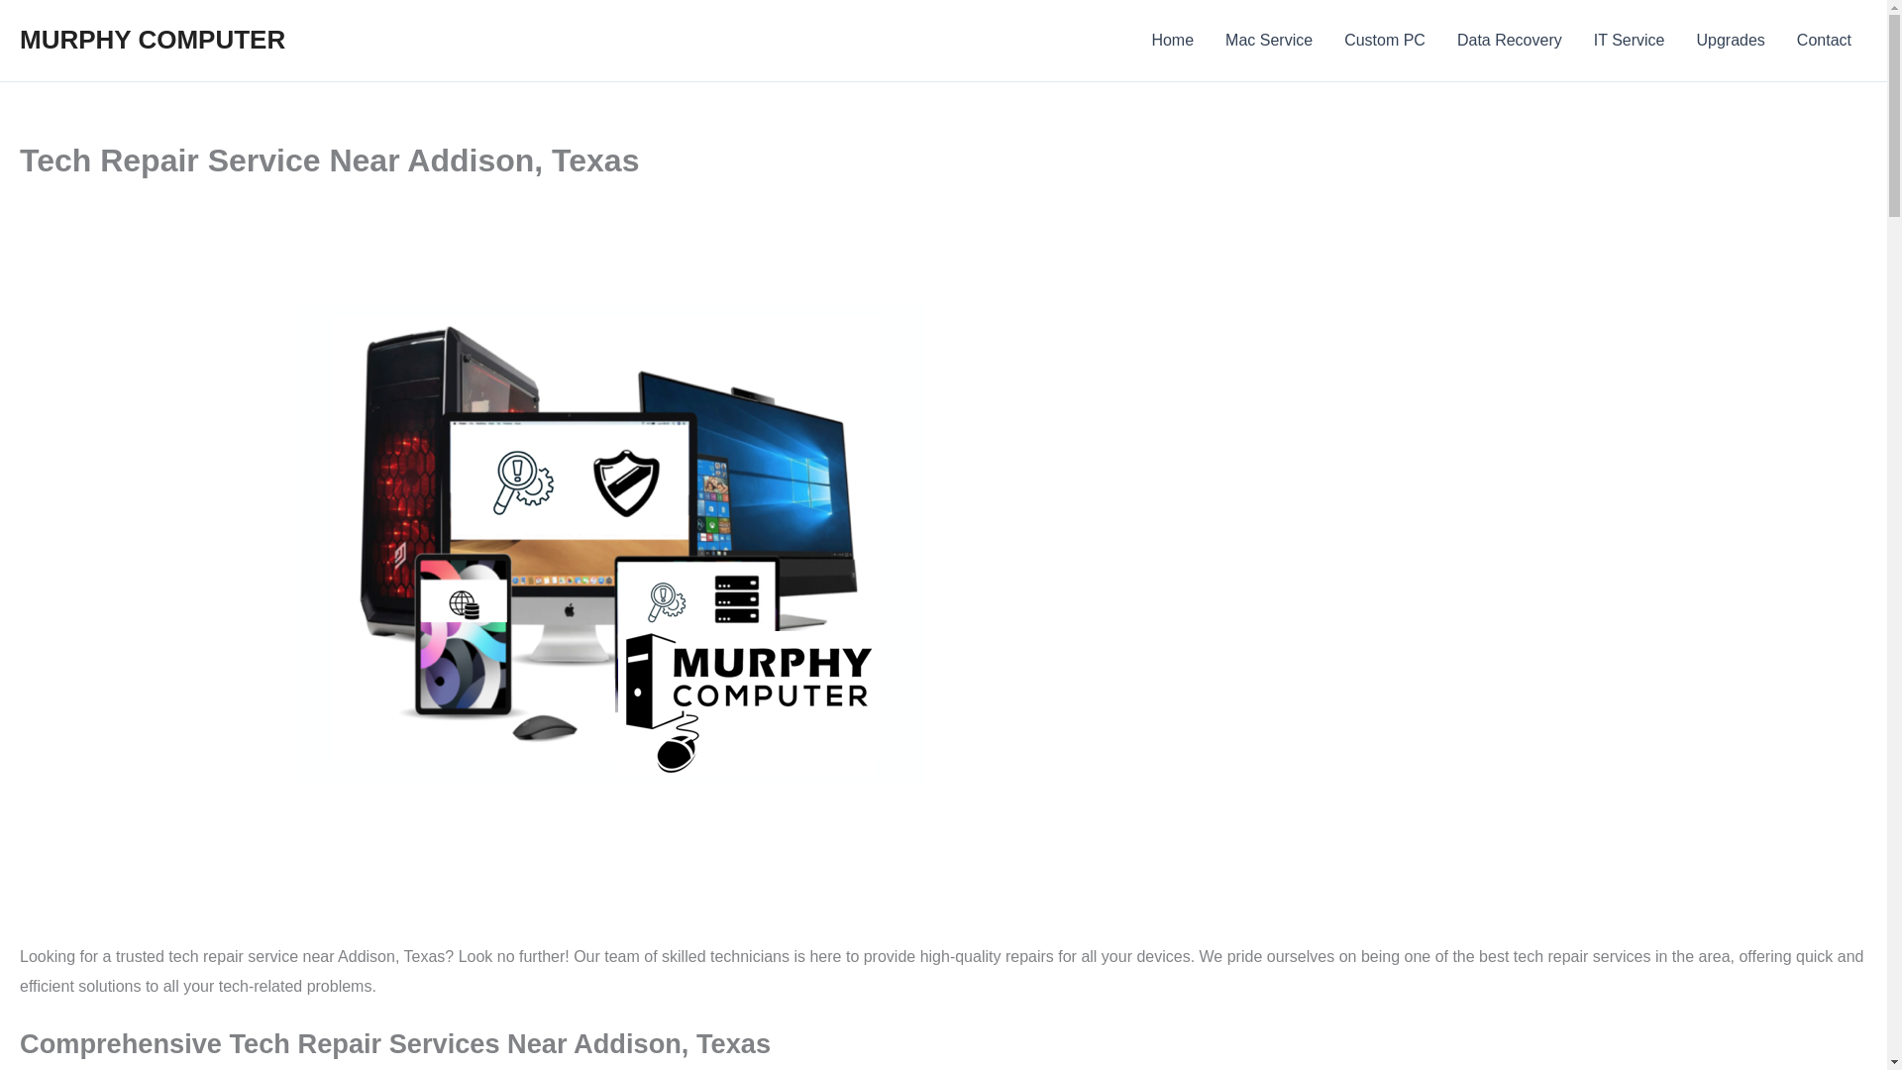 The height and width of the screenshot is (1070, 1902). What do you see at coordinates (1730, 41) in the screenshot?
I see `Upgrades` at bounding box center [1730, 41].